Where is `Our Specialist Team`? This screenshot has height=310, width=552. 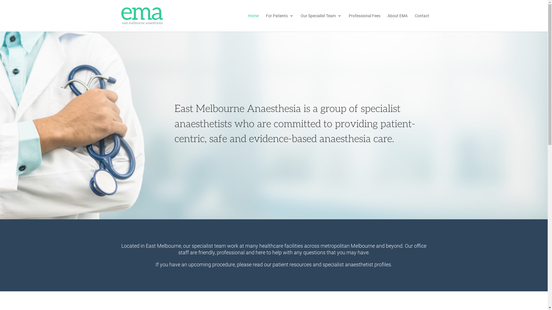
Our Specialist Team is located at coordinates (321, 23).